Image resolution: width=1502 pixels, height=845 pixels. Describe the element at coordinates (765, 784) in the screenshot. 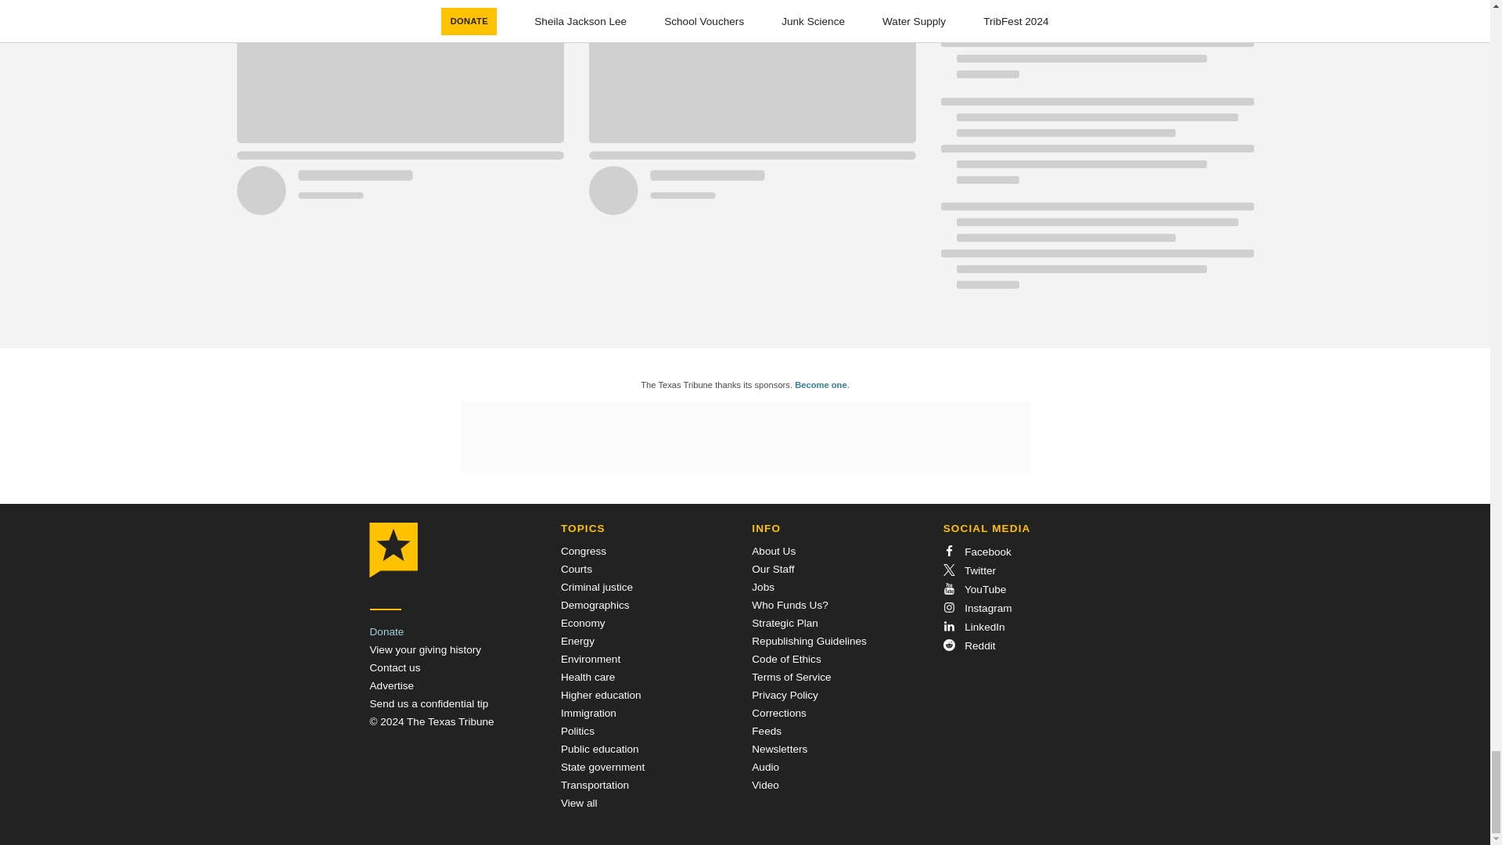

I see `Video` at that location.